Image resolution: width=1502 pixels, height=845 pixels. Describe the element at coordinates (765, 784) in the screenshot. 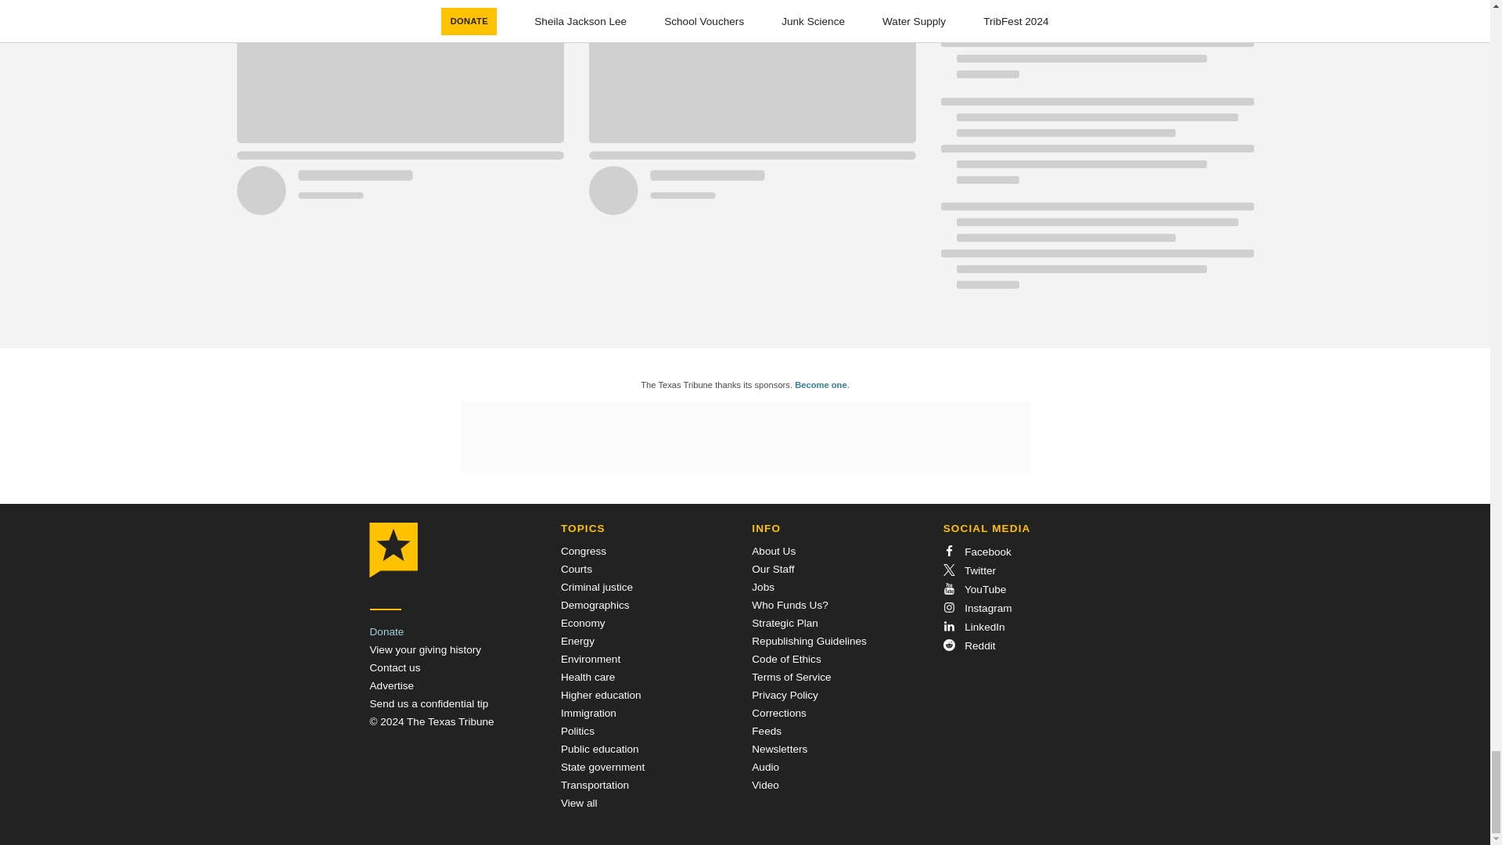

I see `Video` at that location.